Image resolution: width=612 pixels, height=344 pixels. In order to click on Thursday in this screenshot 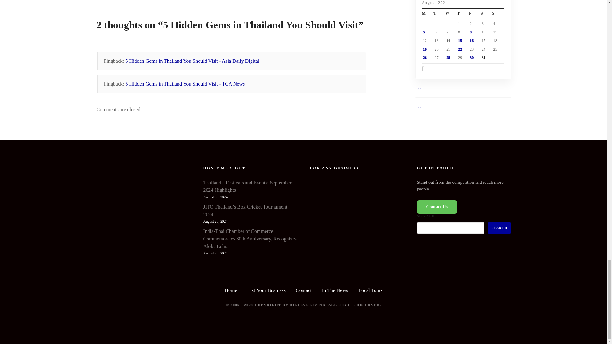, I will do `click(463, 13)`.